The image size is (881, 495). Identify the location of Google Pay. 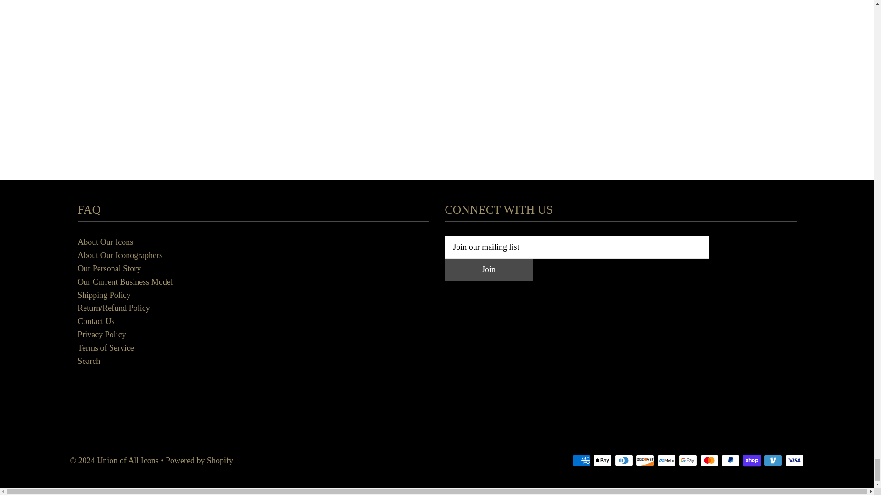
(687, 460).